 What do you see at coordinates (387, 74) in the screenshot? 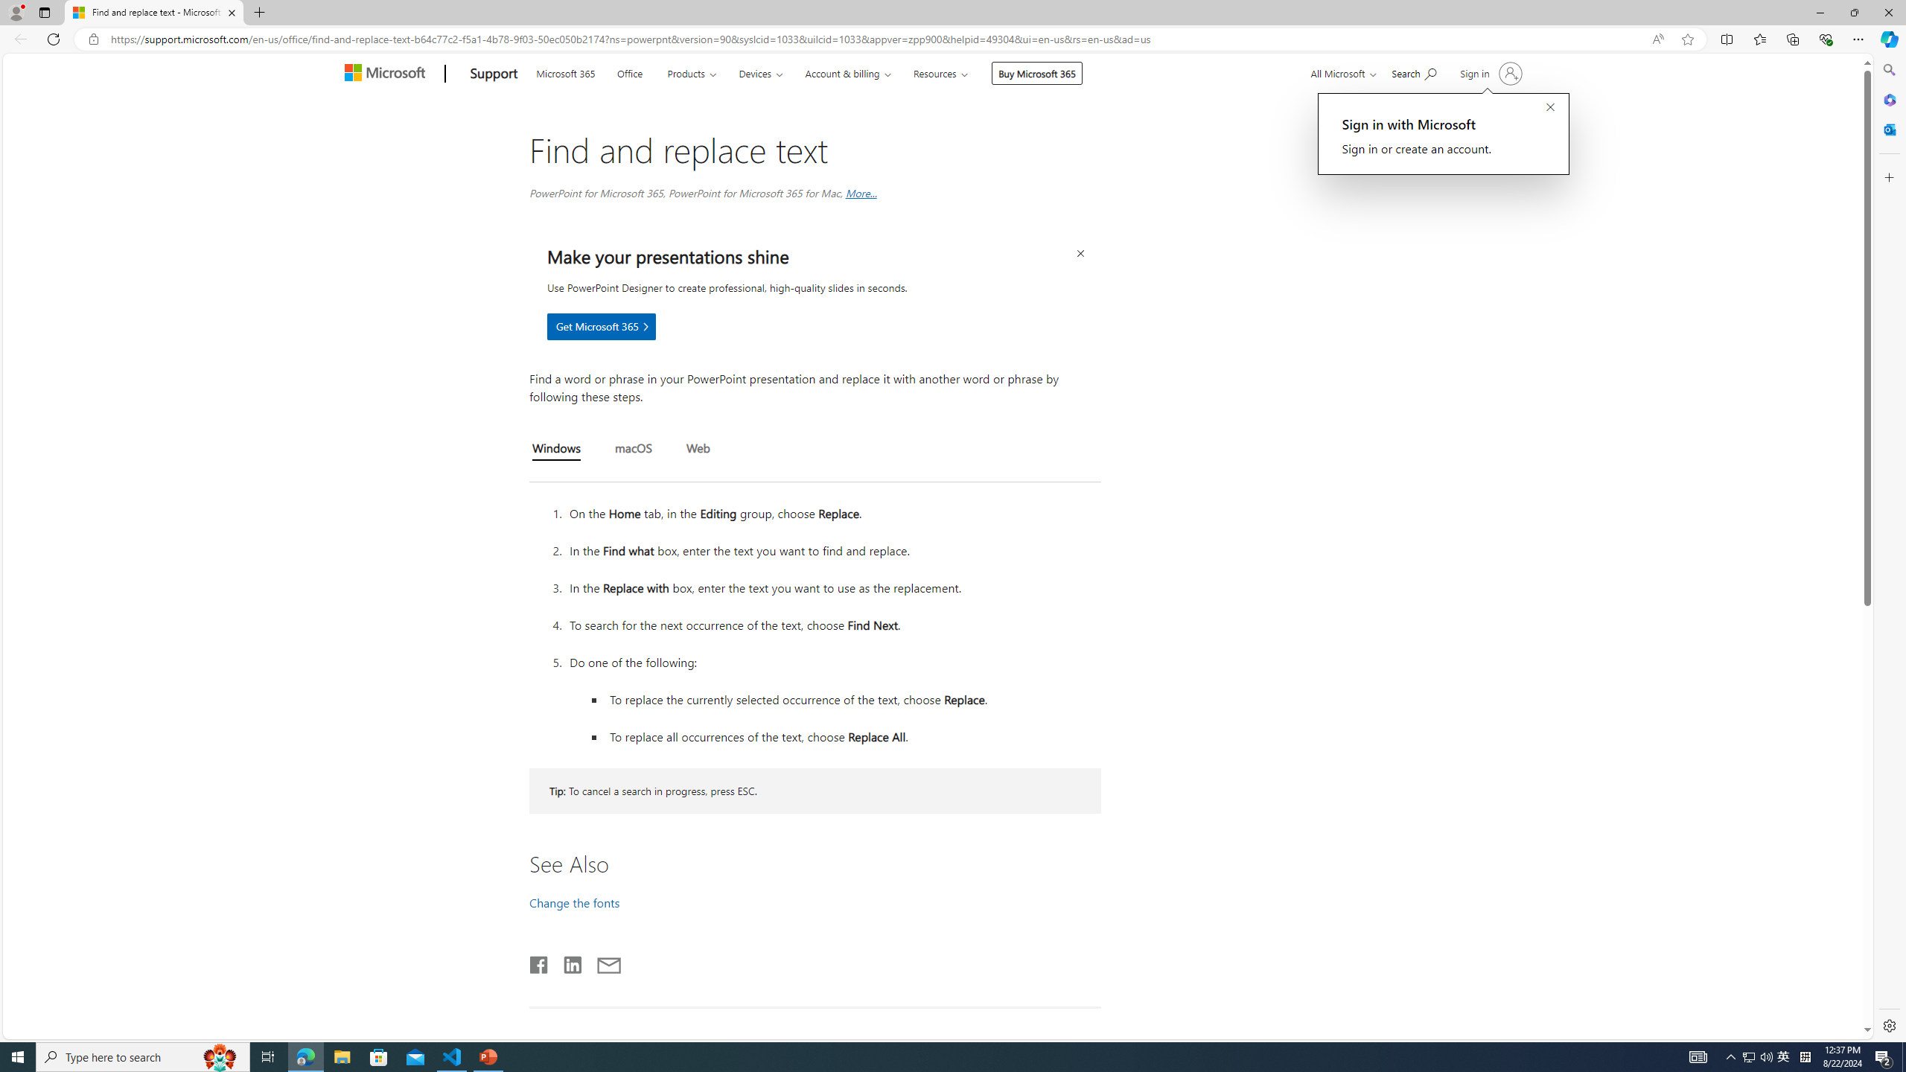
I see `Microsoft` at bounding box center [387, 74].